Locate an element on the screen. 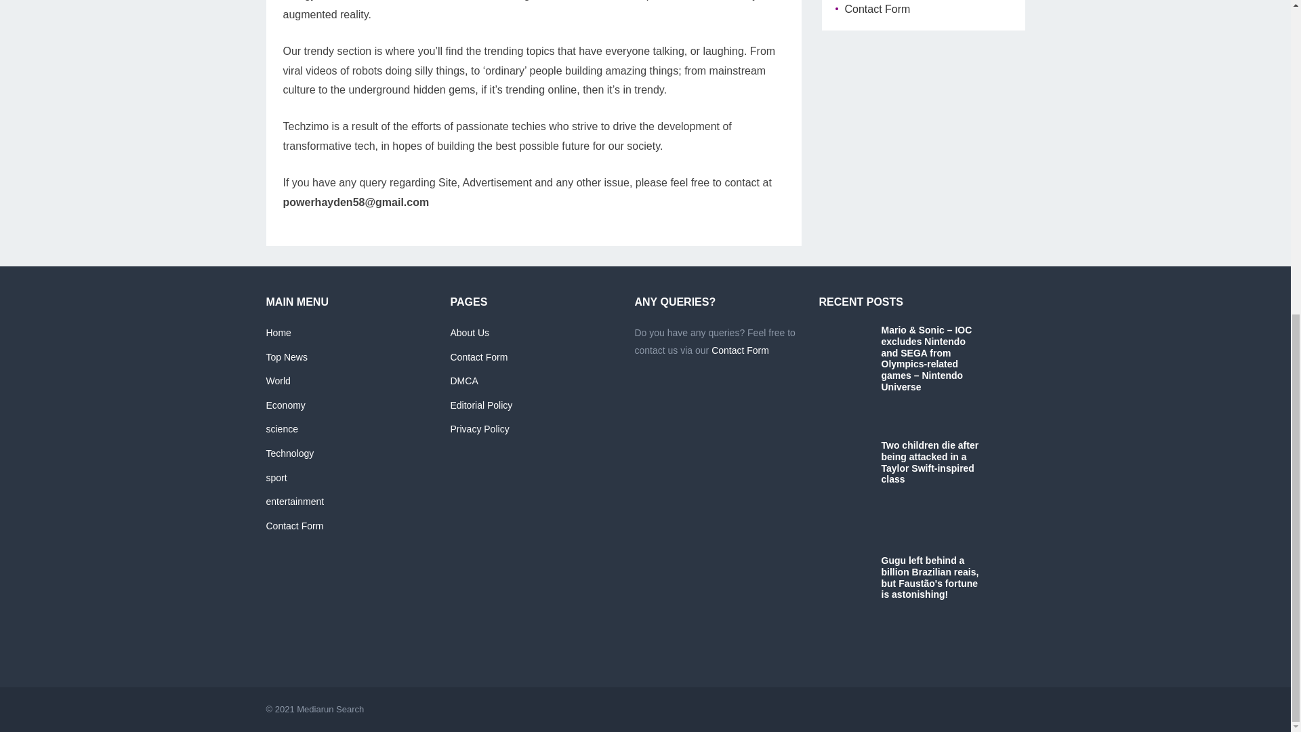 This screenshot has width=1301, height=732. Privacy Policy is located at coordinates (479, 429).